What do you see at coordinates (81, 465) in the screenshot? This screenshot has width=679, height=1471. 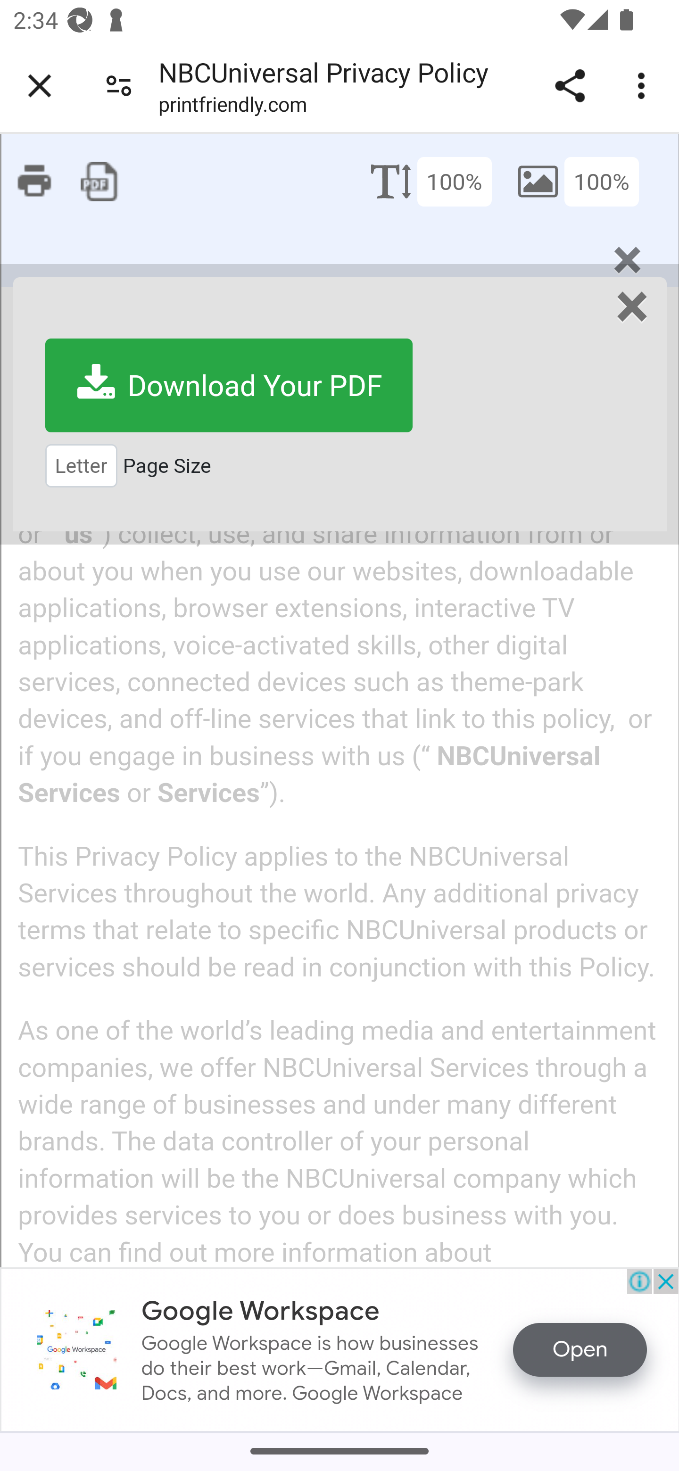 I see `Letter` at bounding box center [81, 465].